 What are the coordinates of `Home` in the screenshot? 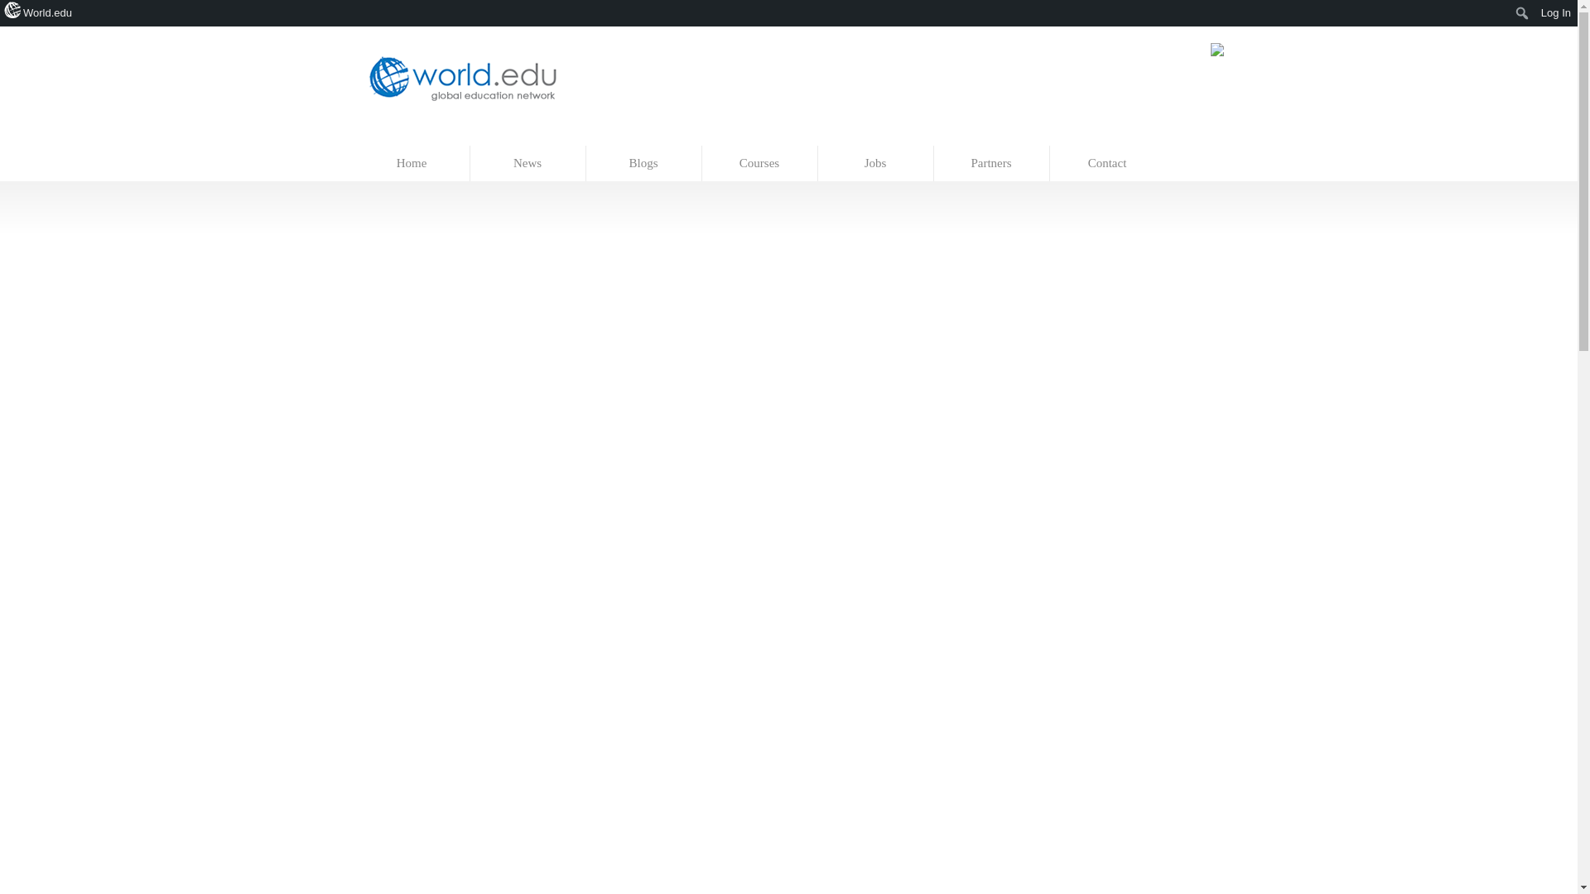 It's located at (412, 164).